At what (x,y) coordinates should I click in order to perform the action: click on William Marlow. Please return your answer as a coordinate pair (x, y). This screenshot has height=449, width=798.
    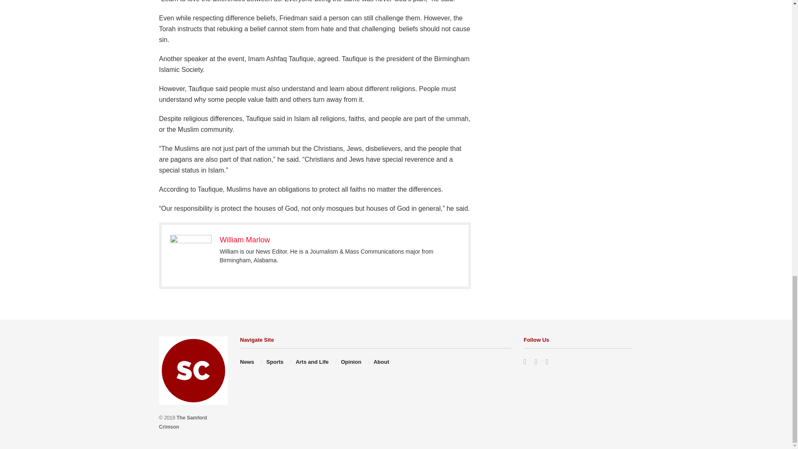
    Looking at the image, I should click on (244, 240).